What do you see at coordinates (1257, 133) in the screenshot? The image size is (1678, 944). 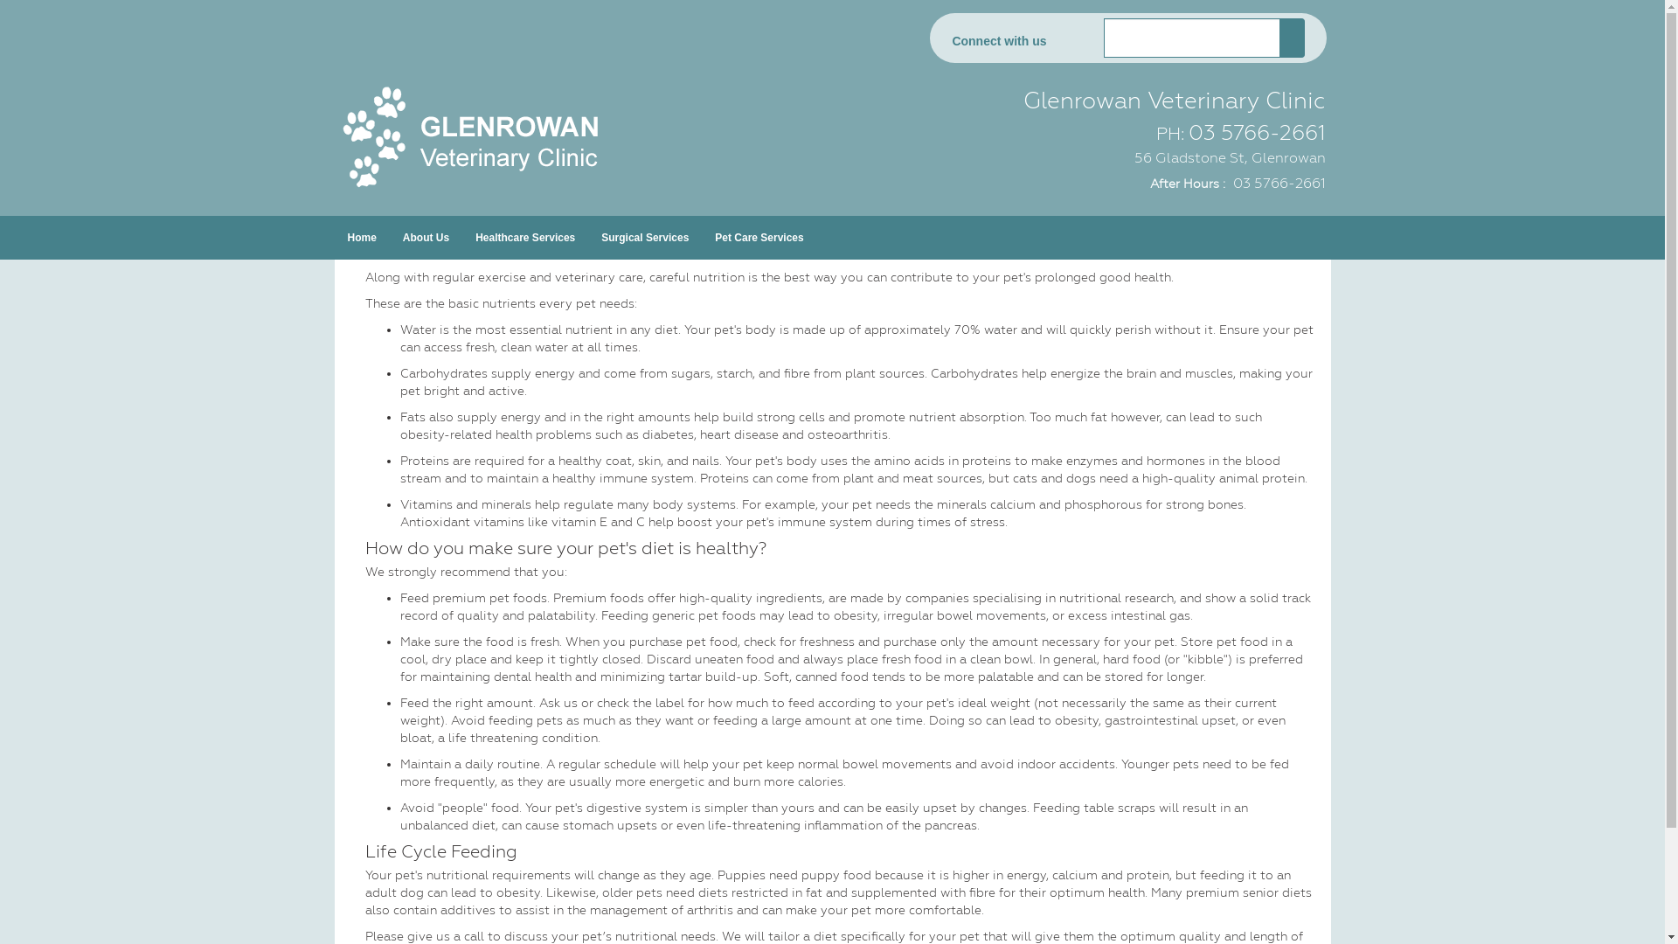 I see `03 5766-2661` at bounding box center [1257, 133].